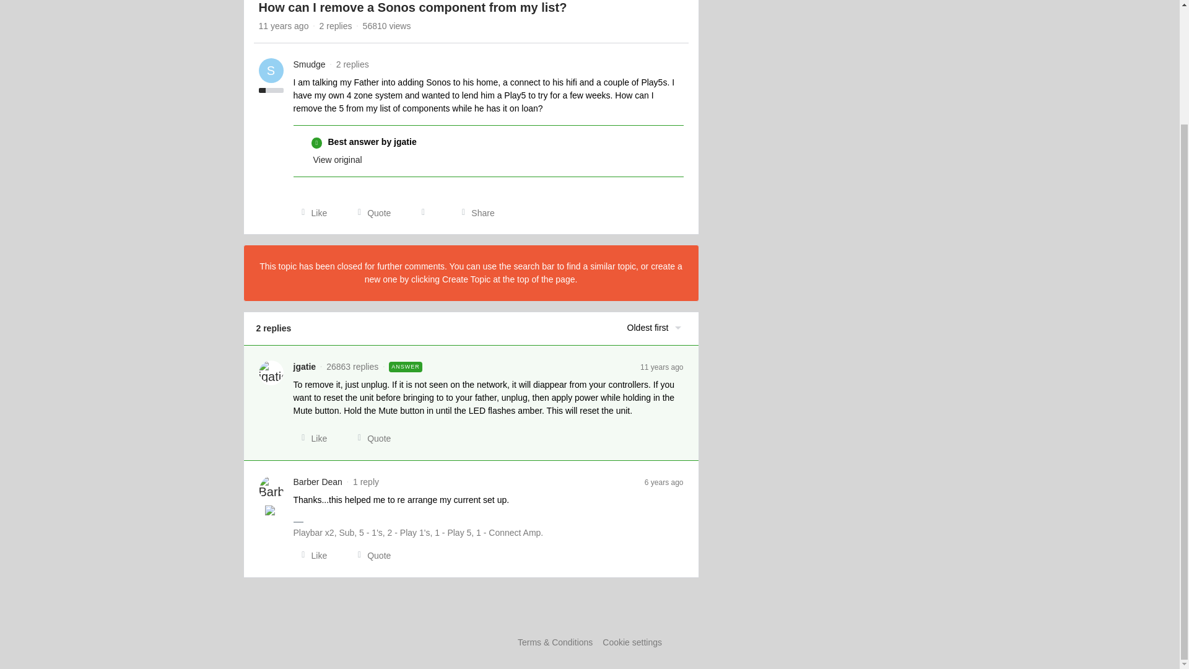 This screenshot has width=1189, height=669. I want to click on S, so click(271, 70).